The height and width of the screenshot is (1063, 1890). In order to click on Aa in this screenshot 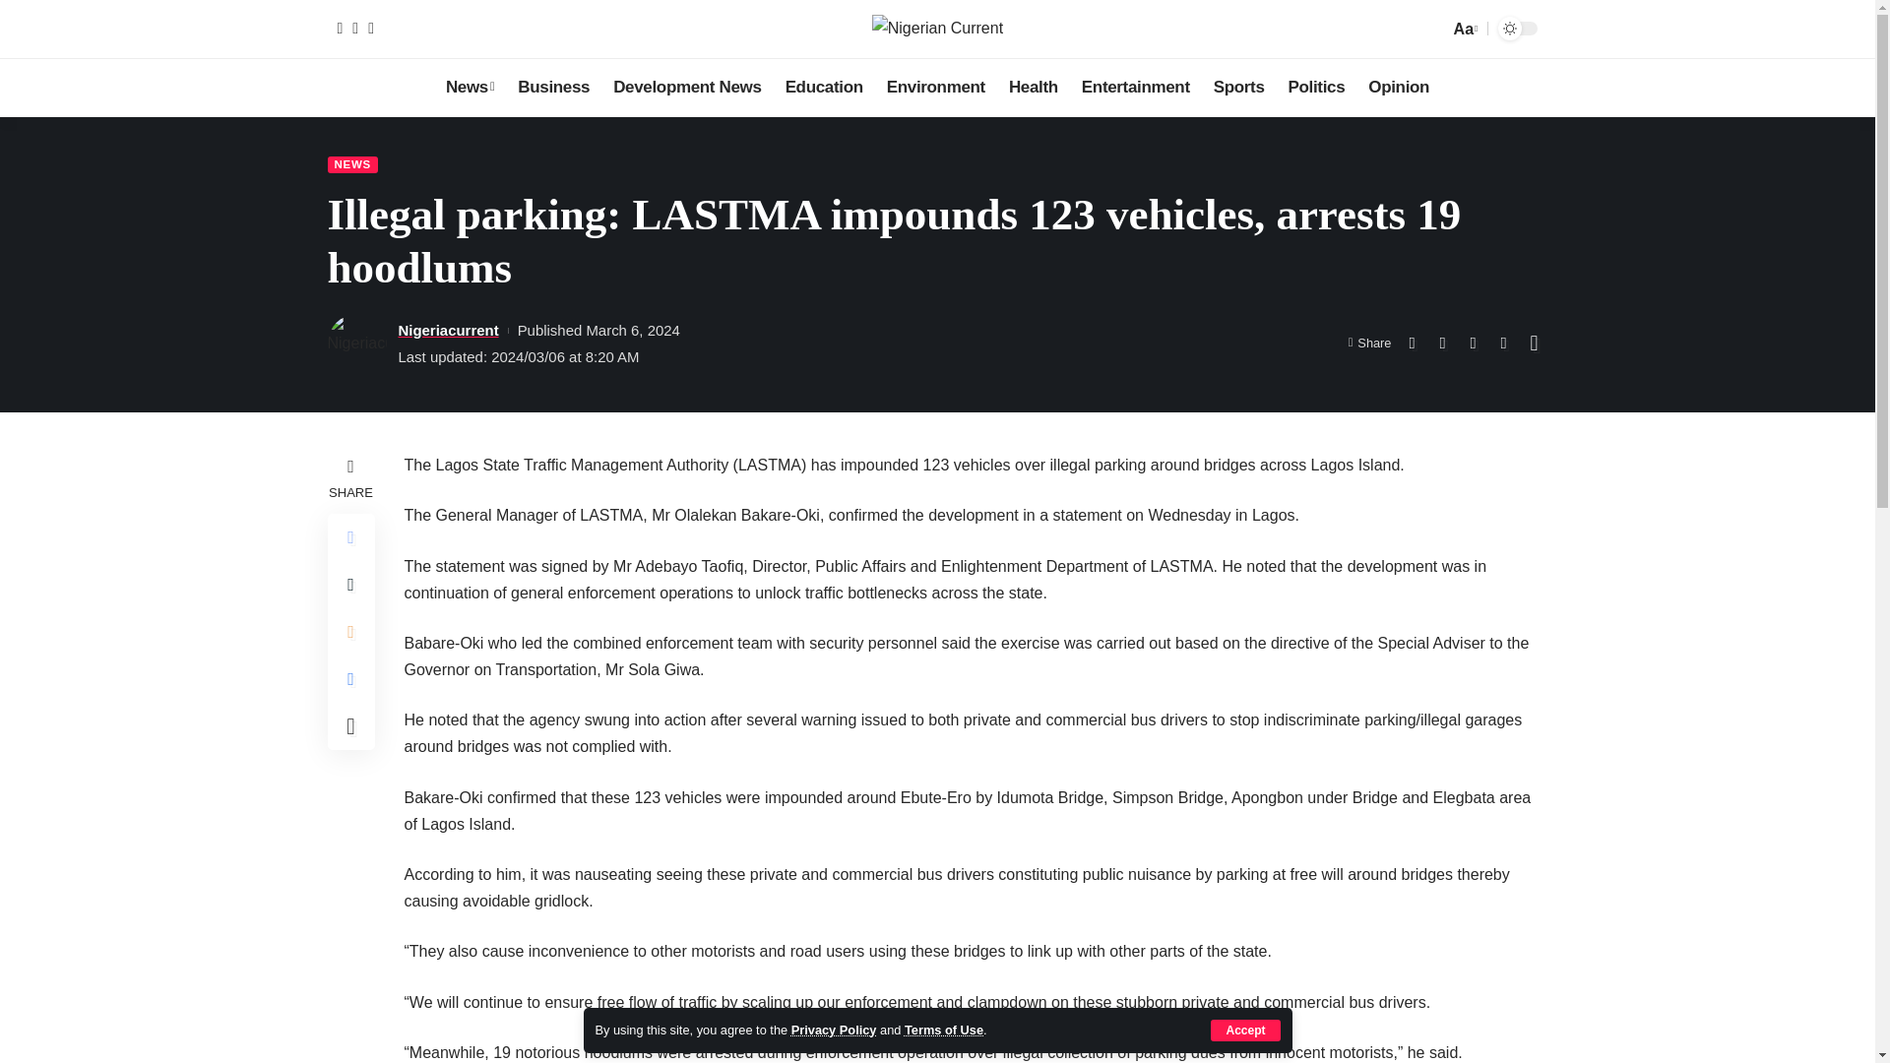, I will do `click(1463, 30)`.